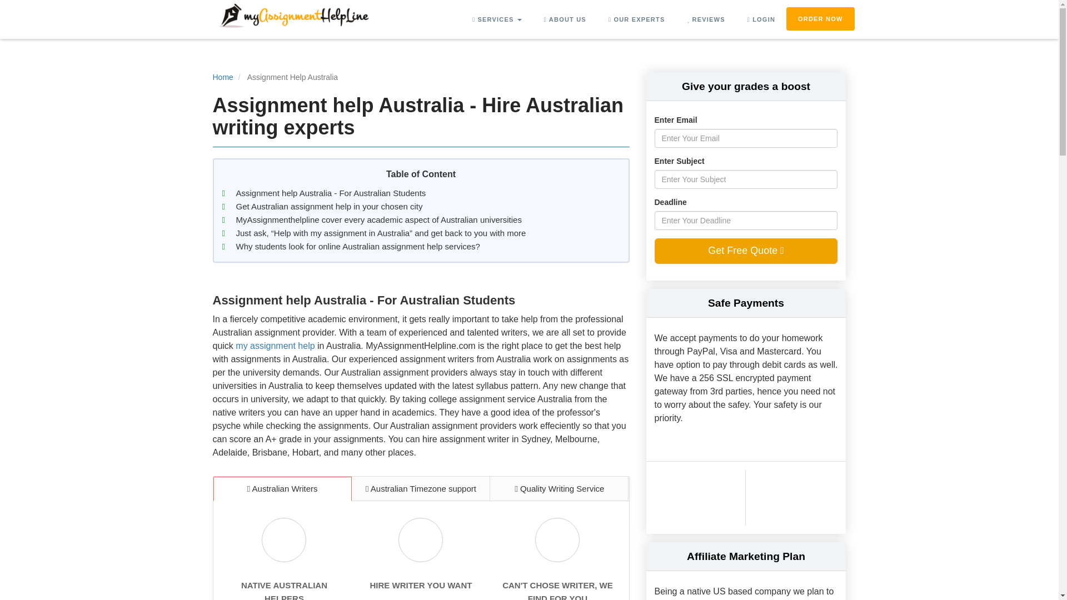 The width and height of the screenshot is (1067, 600). What do you see at coordinates (329, 206) in the screenshot?
I see `Get Australian assignment help in your chosen city` at bounding box center [329, 206].